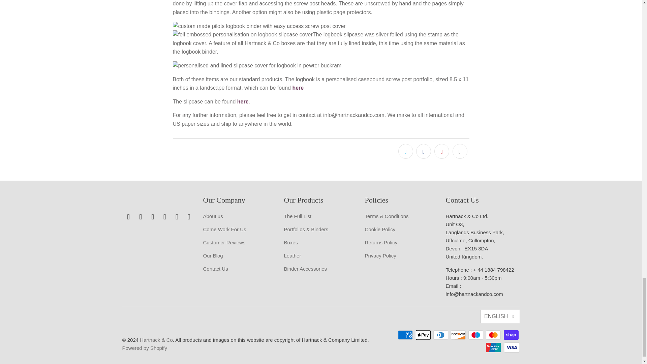  What do you see at coordinates (406, 151) in the screenshot?
I see `Share this on Twitter` at bounding box center [406, 151].